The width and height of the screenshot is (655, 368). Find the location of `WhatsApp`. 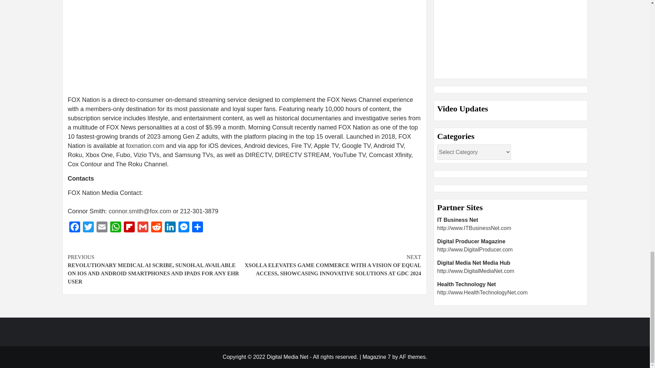

WhatsApp is located at coordinates (115, 228).